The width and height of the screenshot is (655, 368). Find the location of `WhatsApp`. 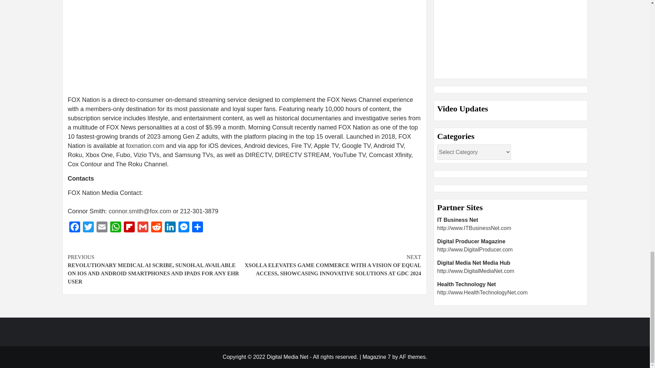

WhatsApp is located at coordinates (115, 228).